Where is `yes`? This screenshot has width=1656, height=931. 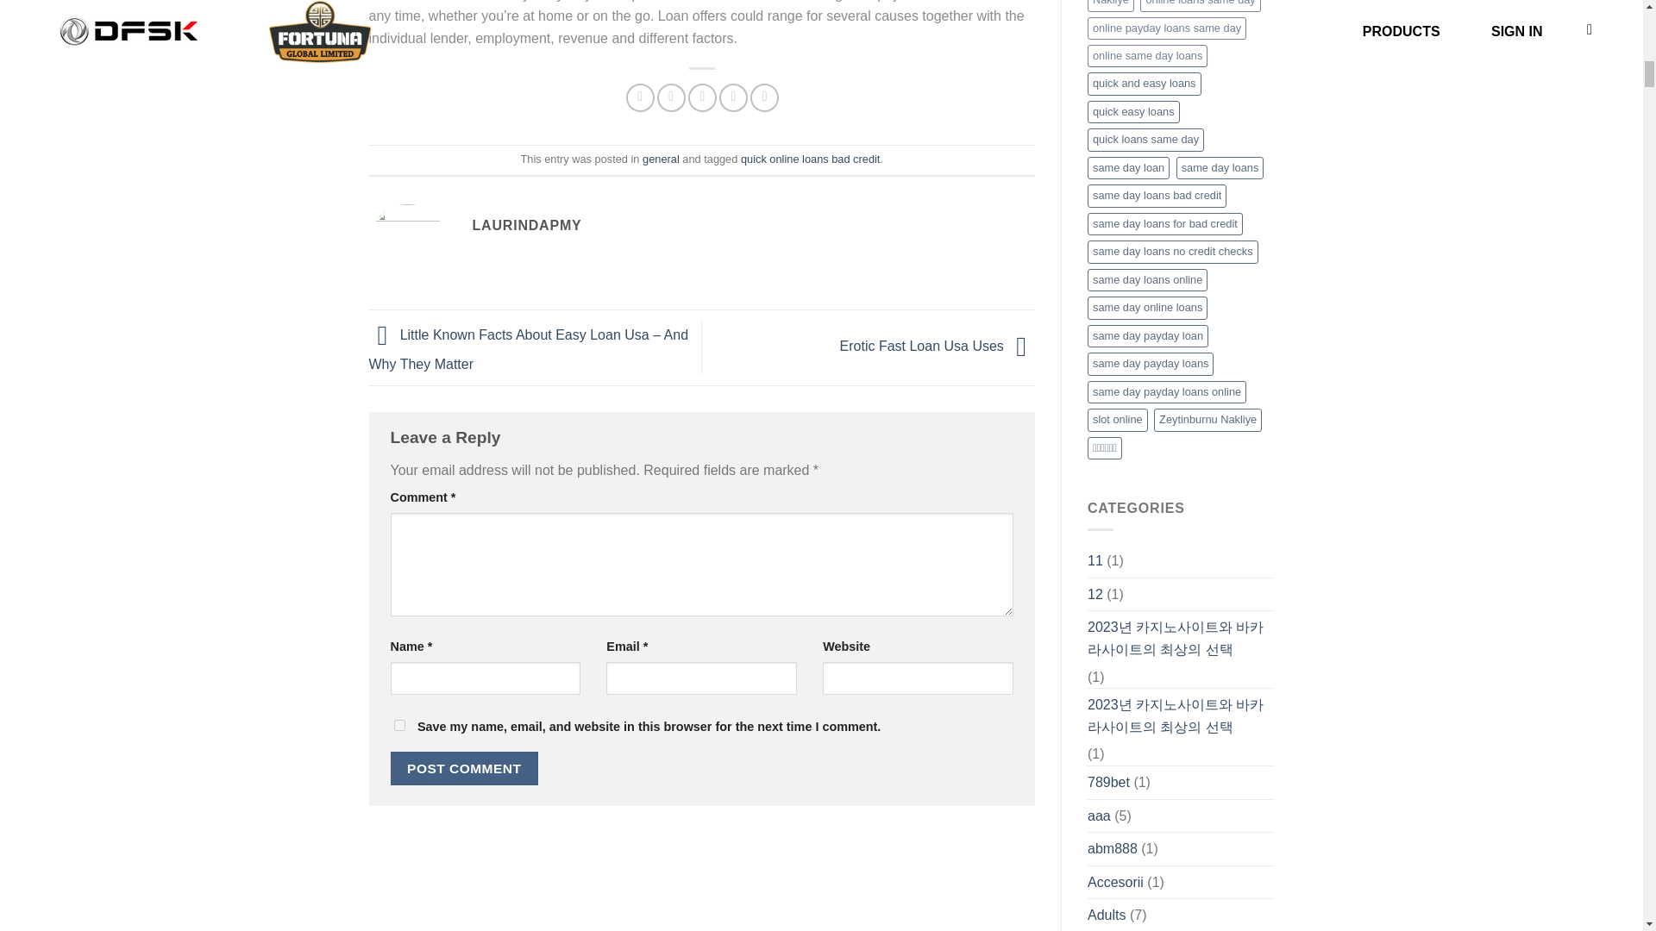 yes is located at coordinates (398, 724).